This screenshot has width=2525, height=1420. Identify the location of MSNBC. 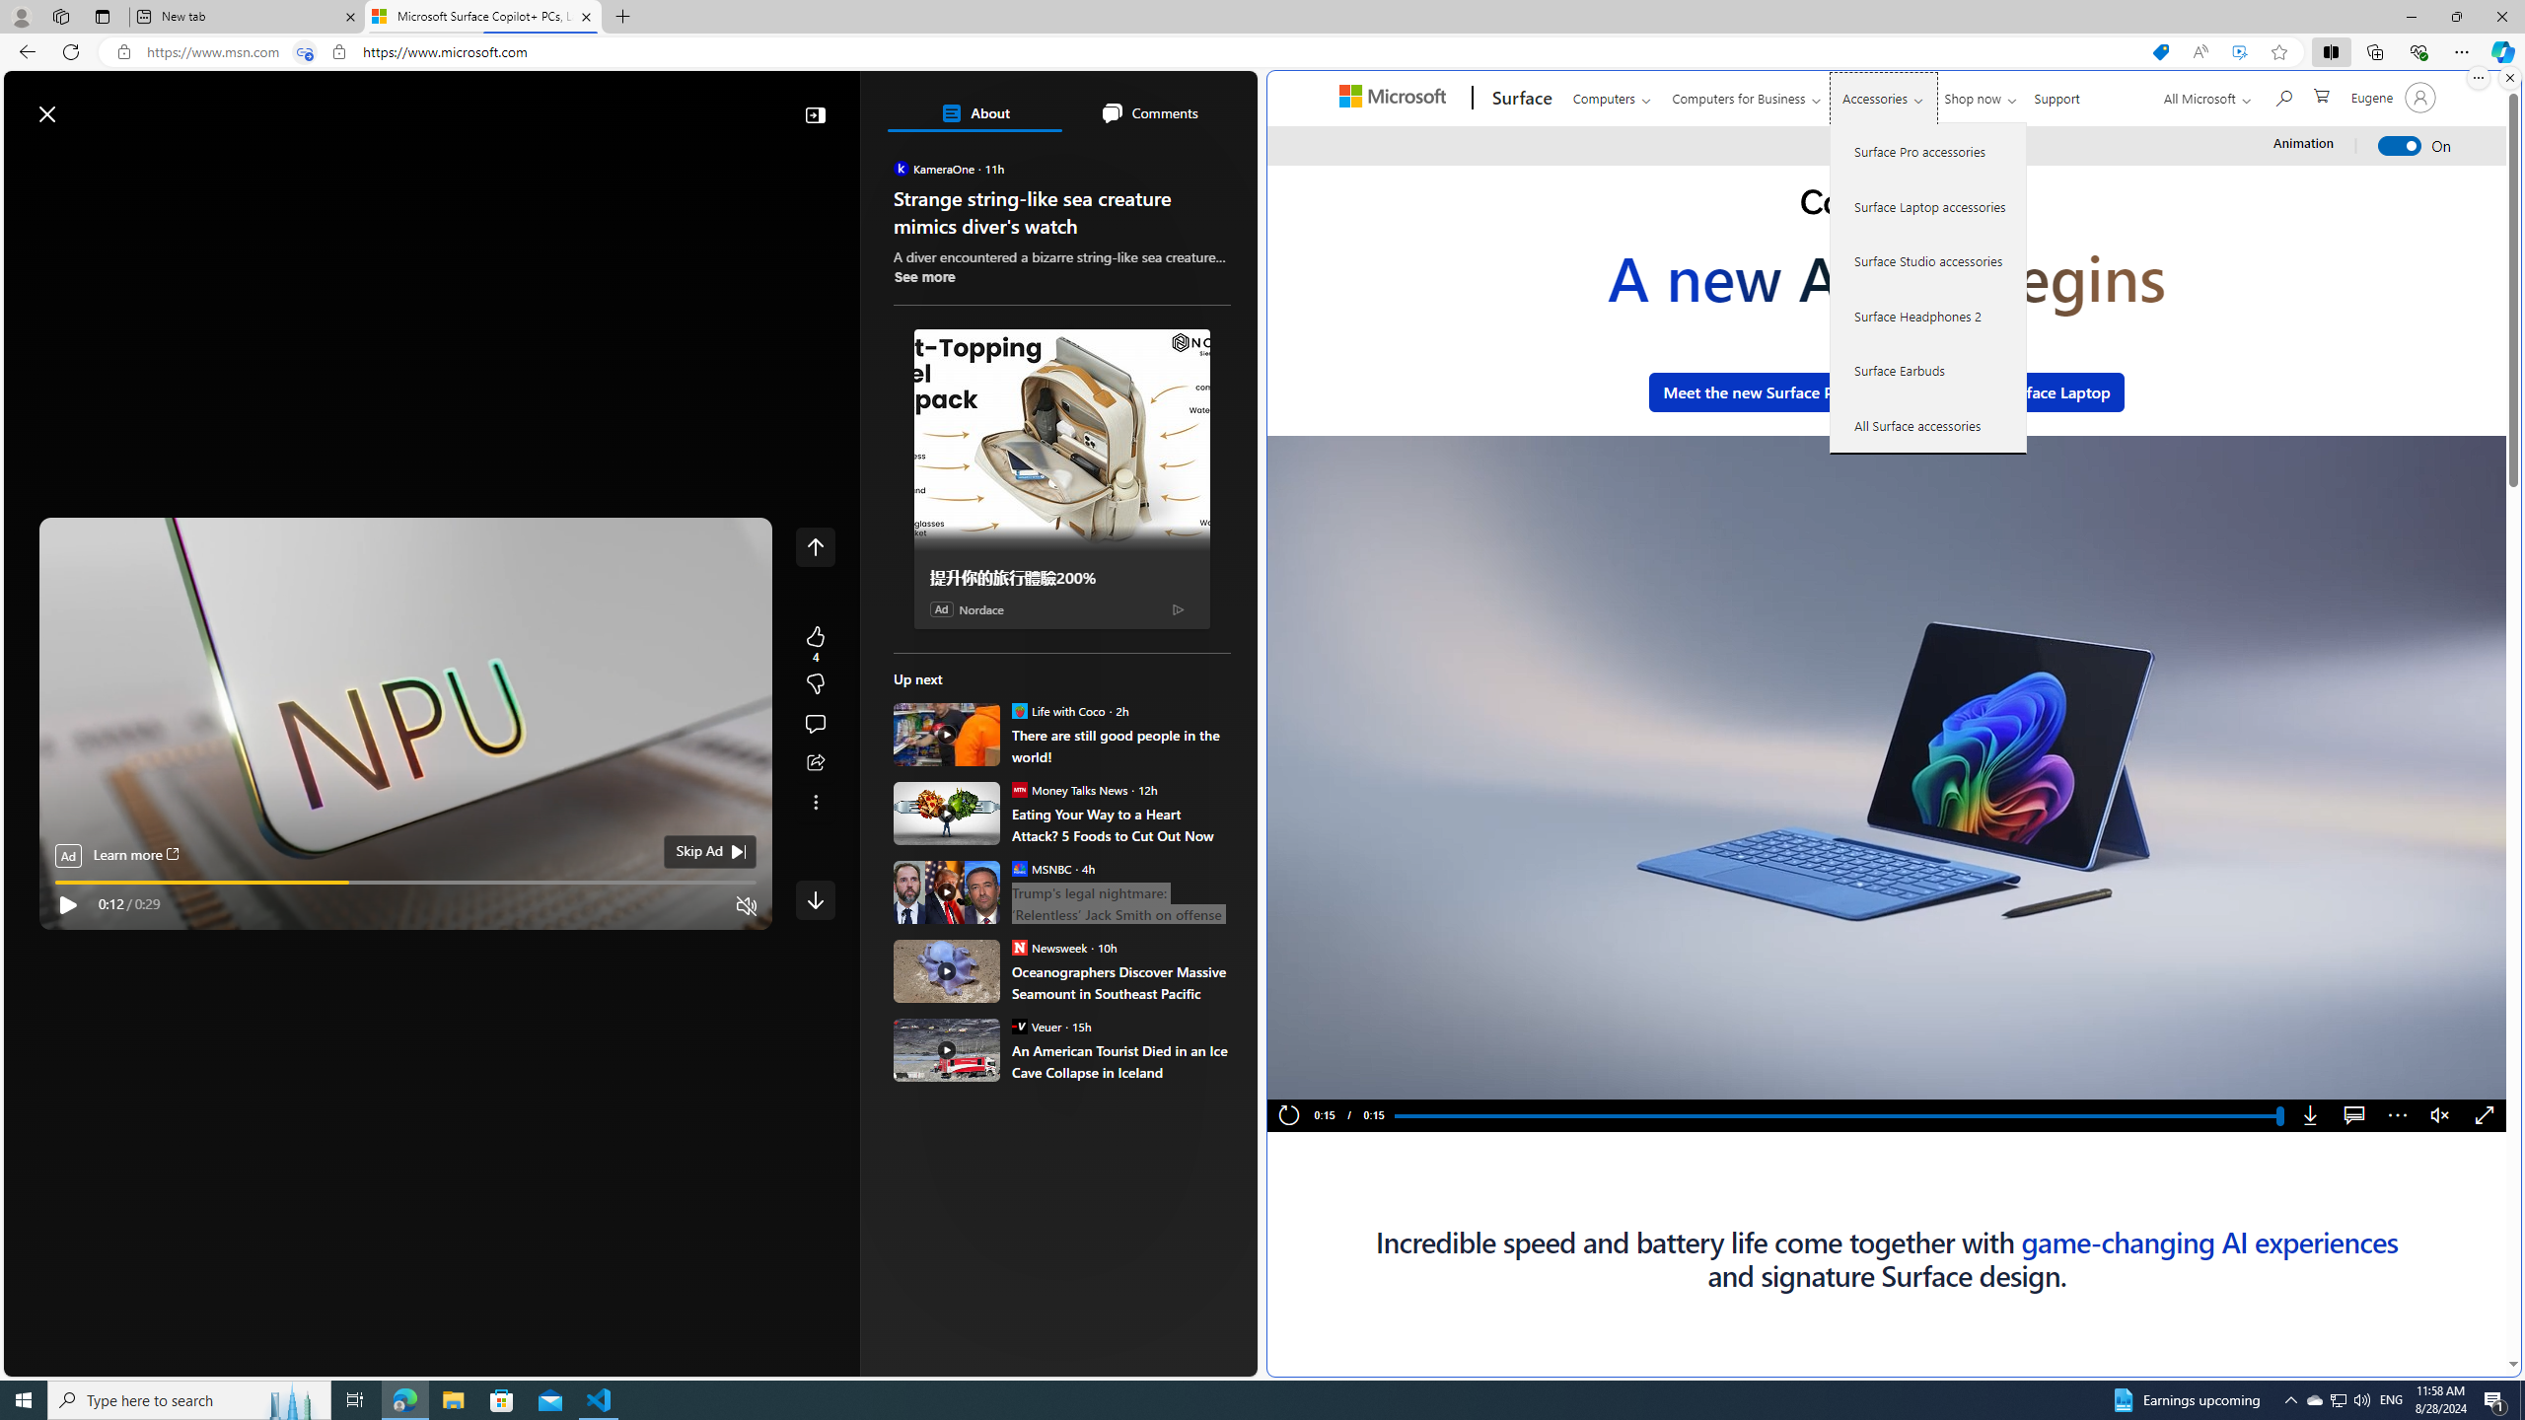
(1018, 868).